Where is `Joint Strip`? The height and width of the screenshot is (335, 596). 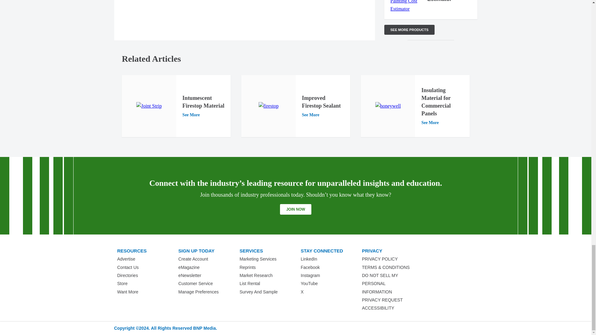
Joint Strip is located at coordinates (149, 106).